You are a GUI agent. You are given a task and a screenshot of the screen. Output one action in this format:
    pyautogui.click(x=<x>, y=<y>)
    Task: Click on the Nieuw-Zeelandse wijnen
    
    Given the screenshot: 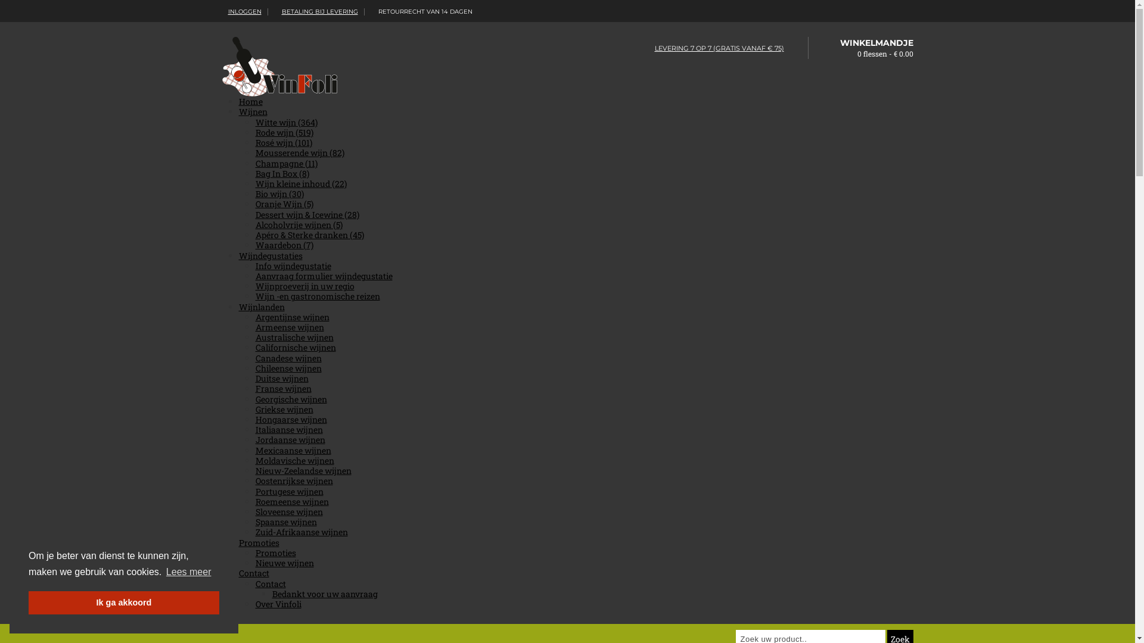 What is the action you would take?
    pyautogui.click(x=303, y=470)
    